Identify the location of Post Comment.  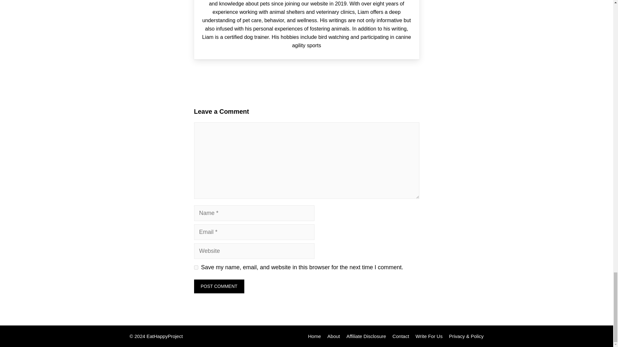
(219, 286).